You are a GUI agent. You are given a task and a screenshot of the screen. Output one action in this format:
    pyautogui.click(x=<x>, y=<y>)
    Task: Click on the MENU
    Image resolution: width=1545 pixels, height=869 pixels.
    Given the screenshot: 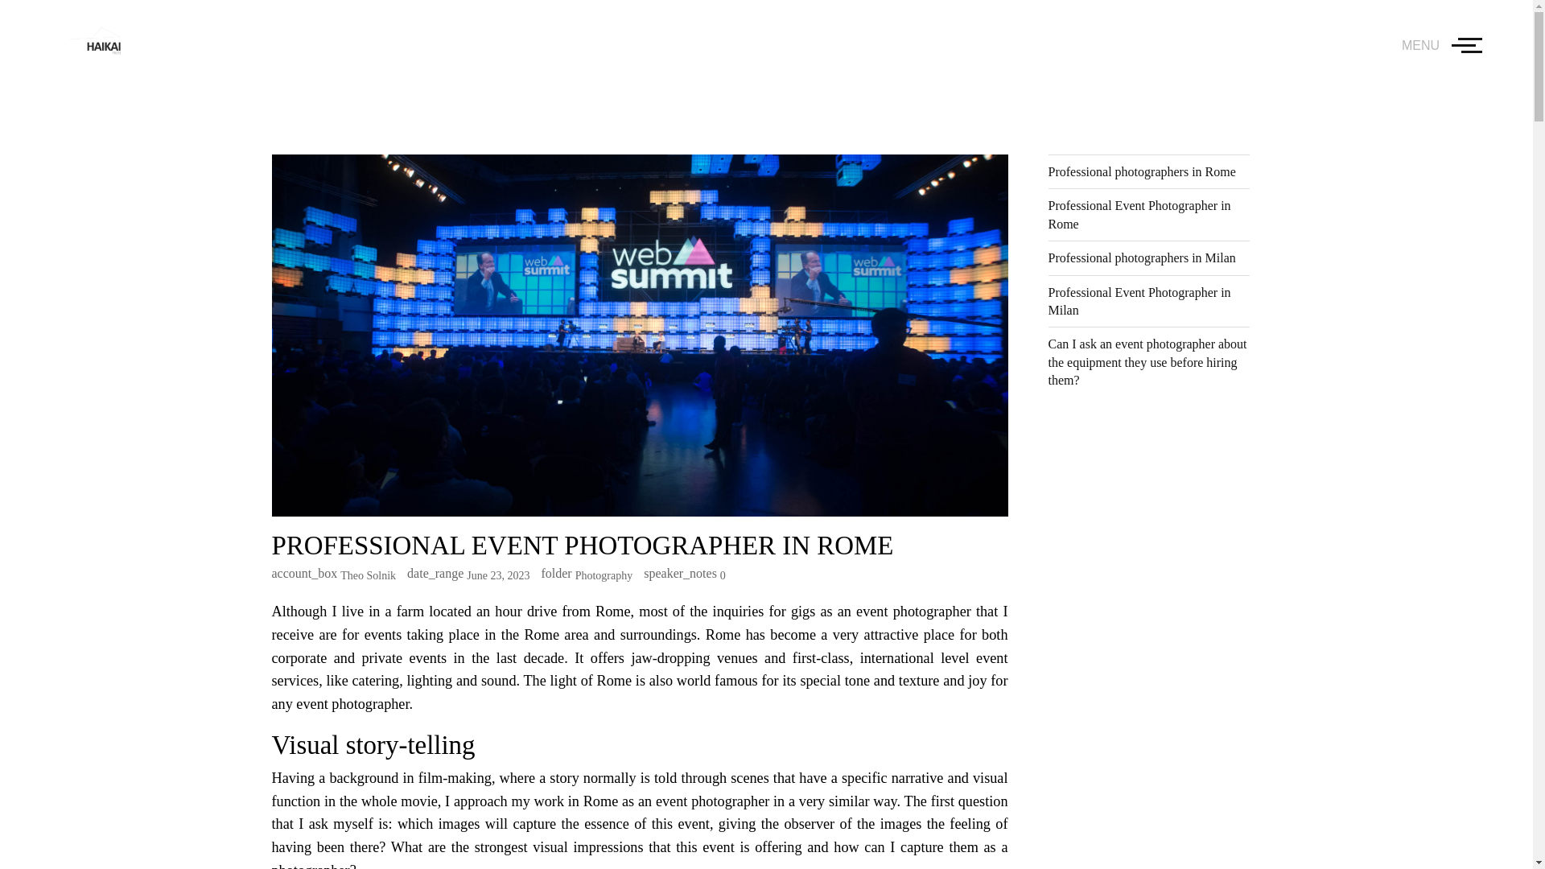 What is the action you would take?
    pyautogui.click(x=1441, y=45)
    